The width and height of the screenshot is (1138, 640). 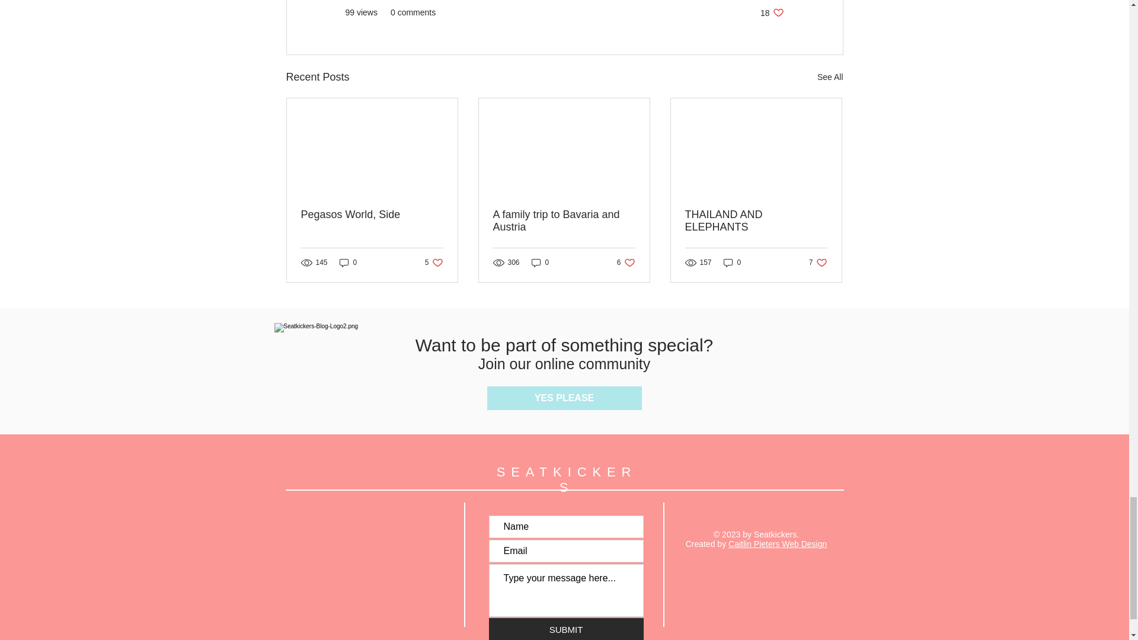 I want to click on 0, so click(x=348, y=263).